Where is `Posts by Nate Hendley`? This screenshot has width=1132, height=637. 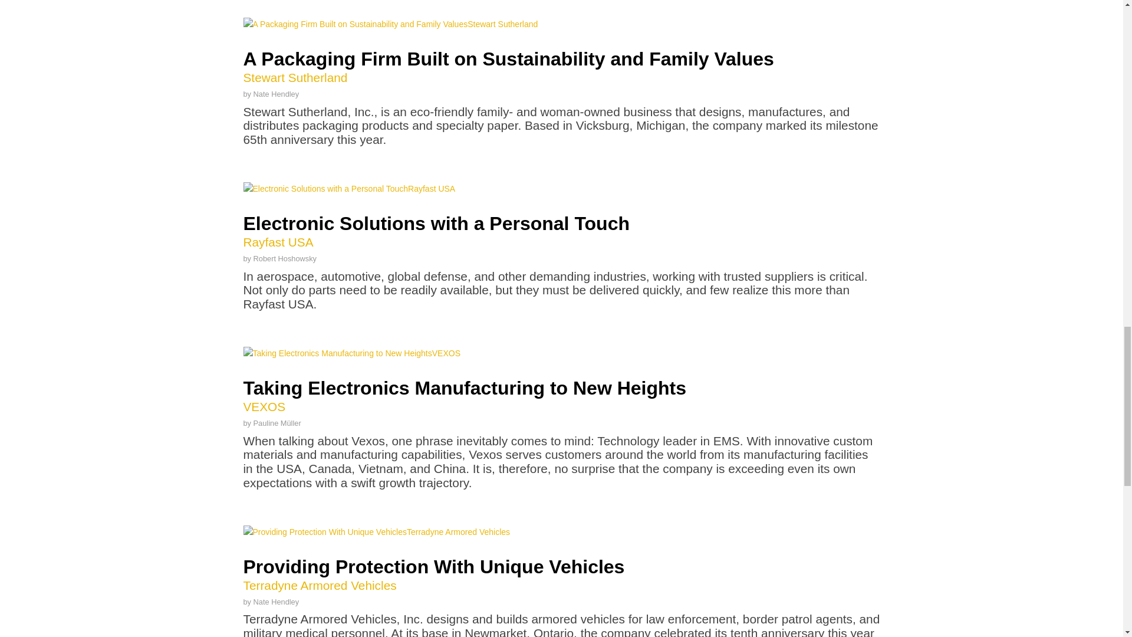 Posts by Nate Hendley is located at coordinates (561, 397).